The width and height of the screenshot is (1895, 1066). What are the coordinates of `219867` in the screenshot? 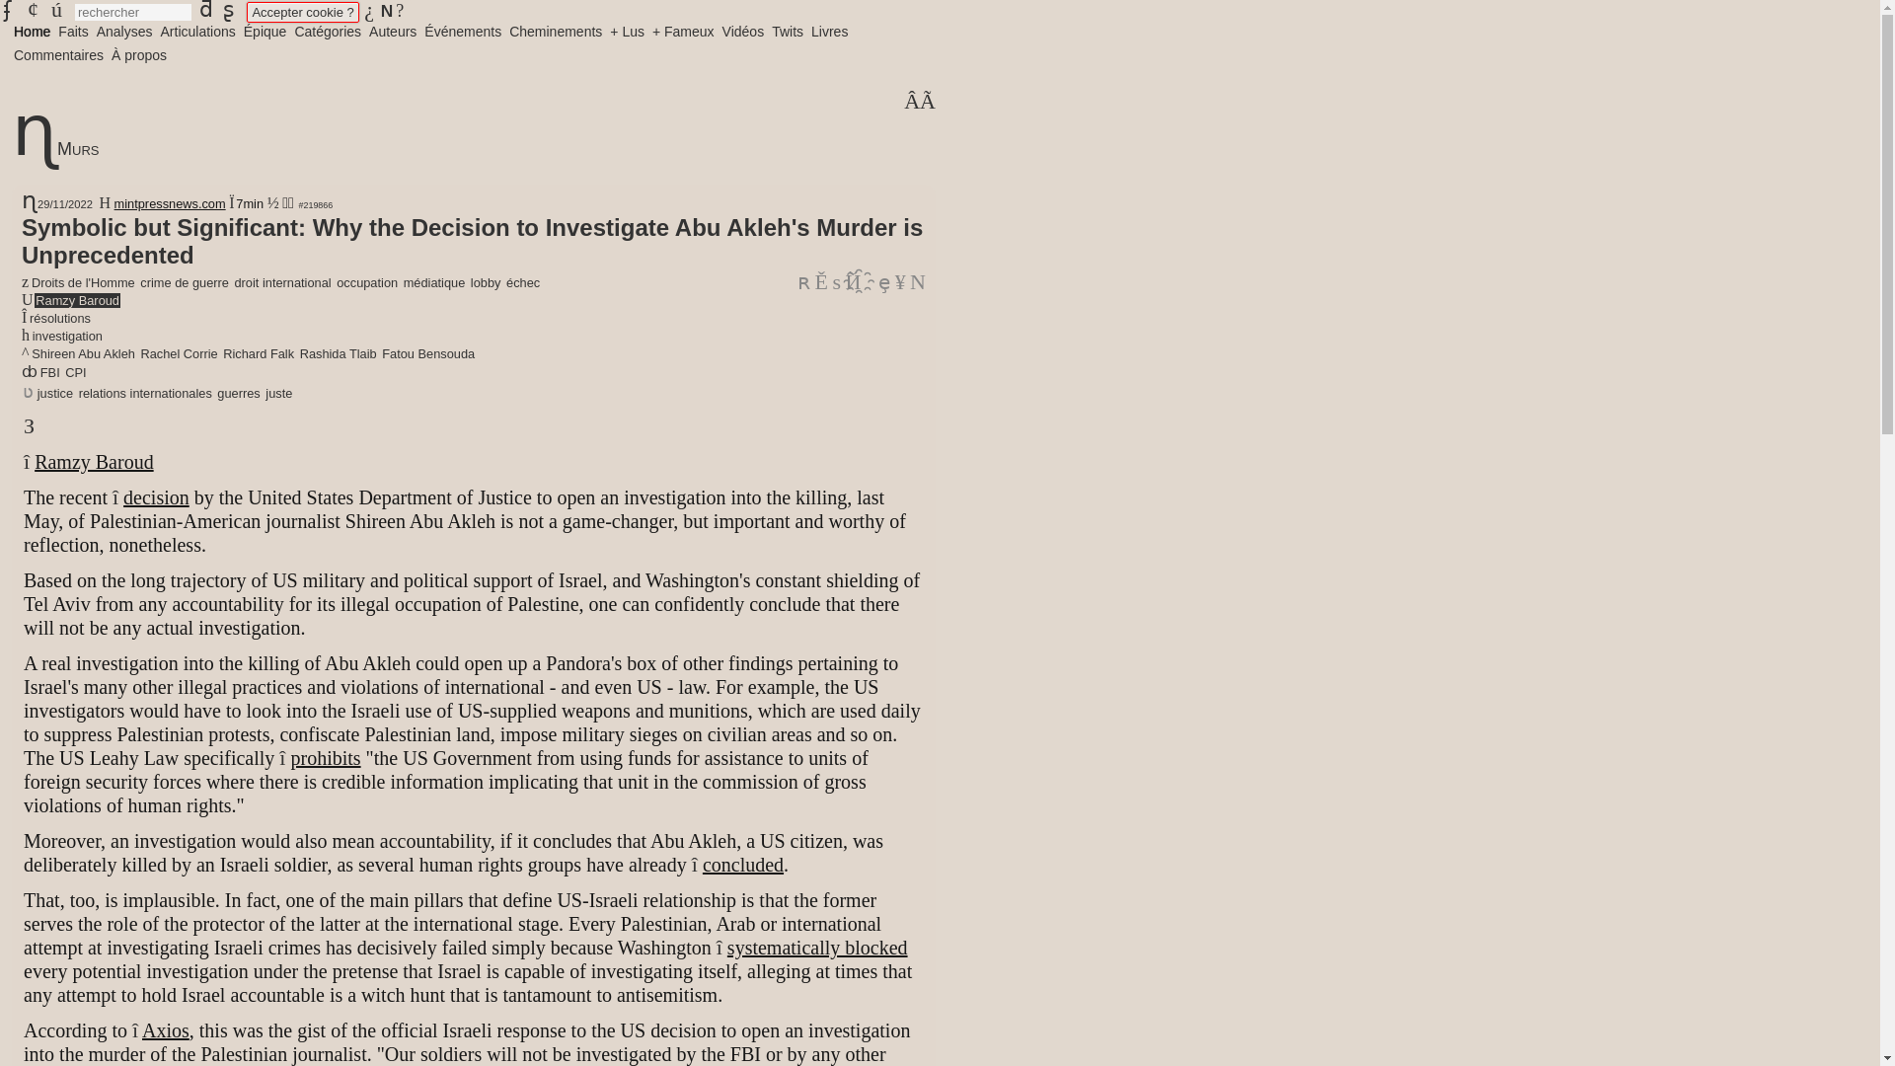 It's located at (928, 103).